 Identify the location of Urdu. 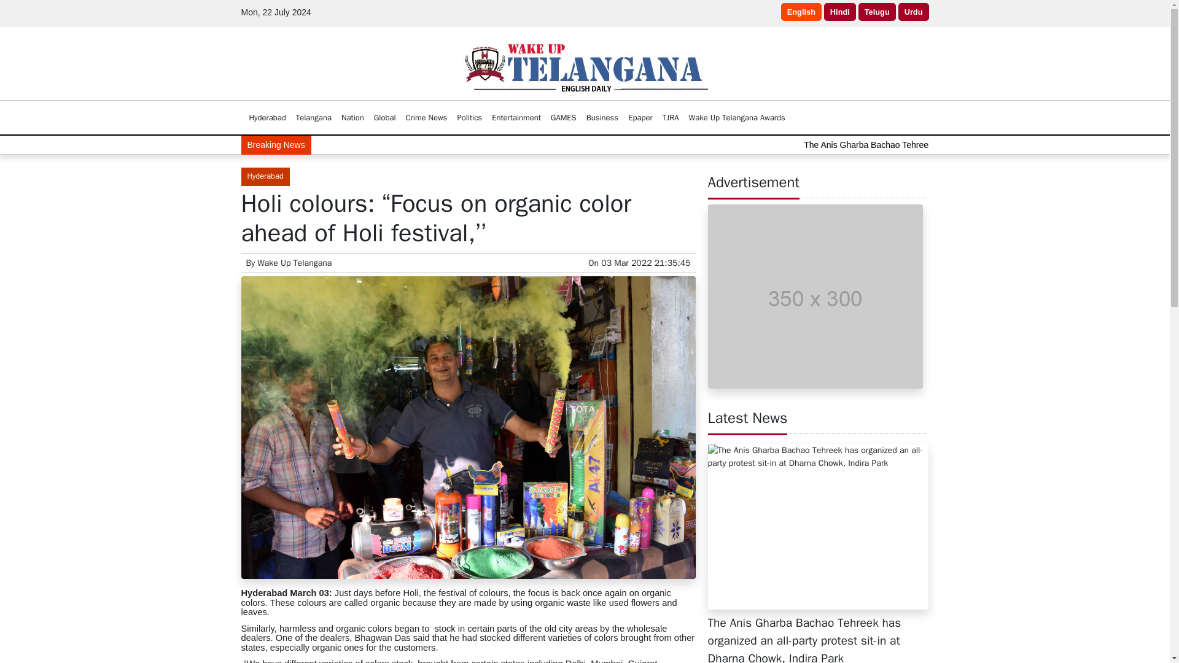
(914, 12).